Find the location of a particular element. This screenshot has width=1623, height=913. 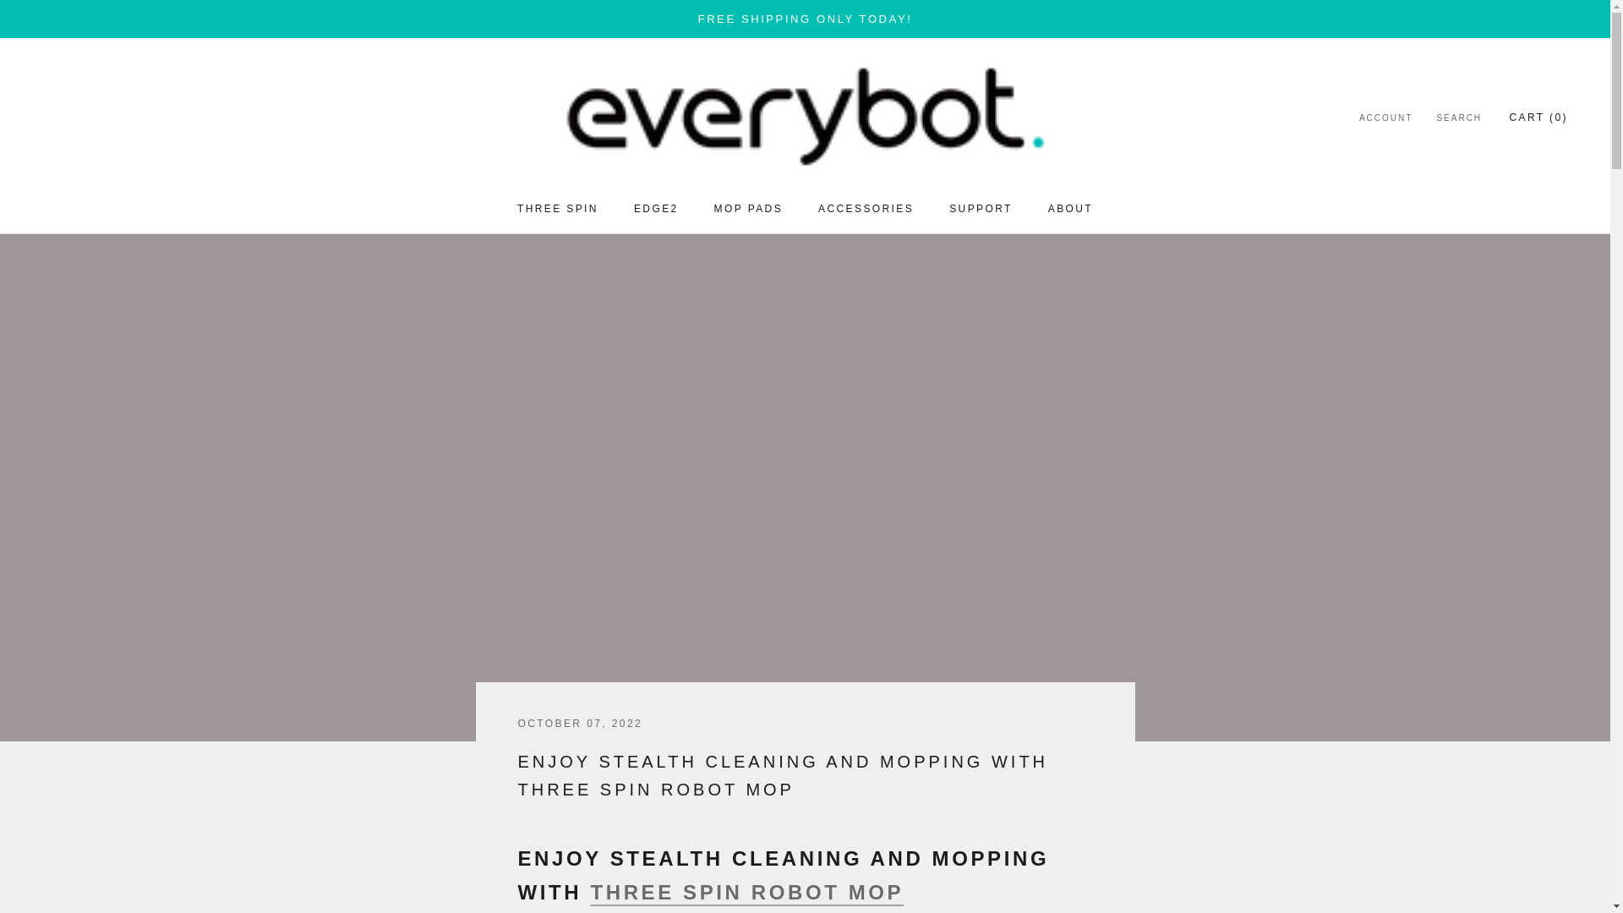

SEARCH is located at coordinates (656, 208).